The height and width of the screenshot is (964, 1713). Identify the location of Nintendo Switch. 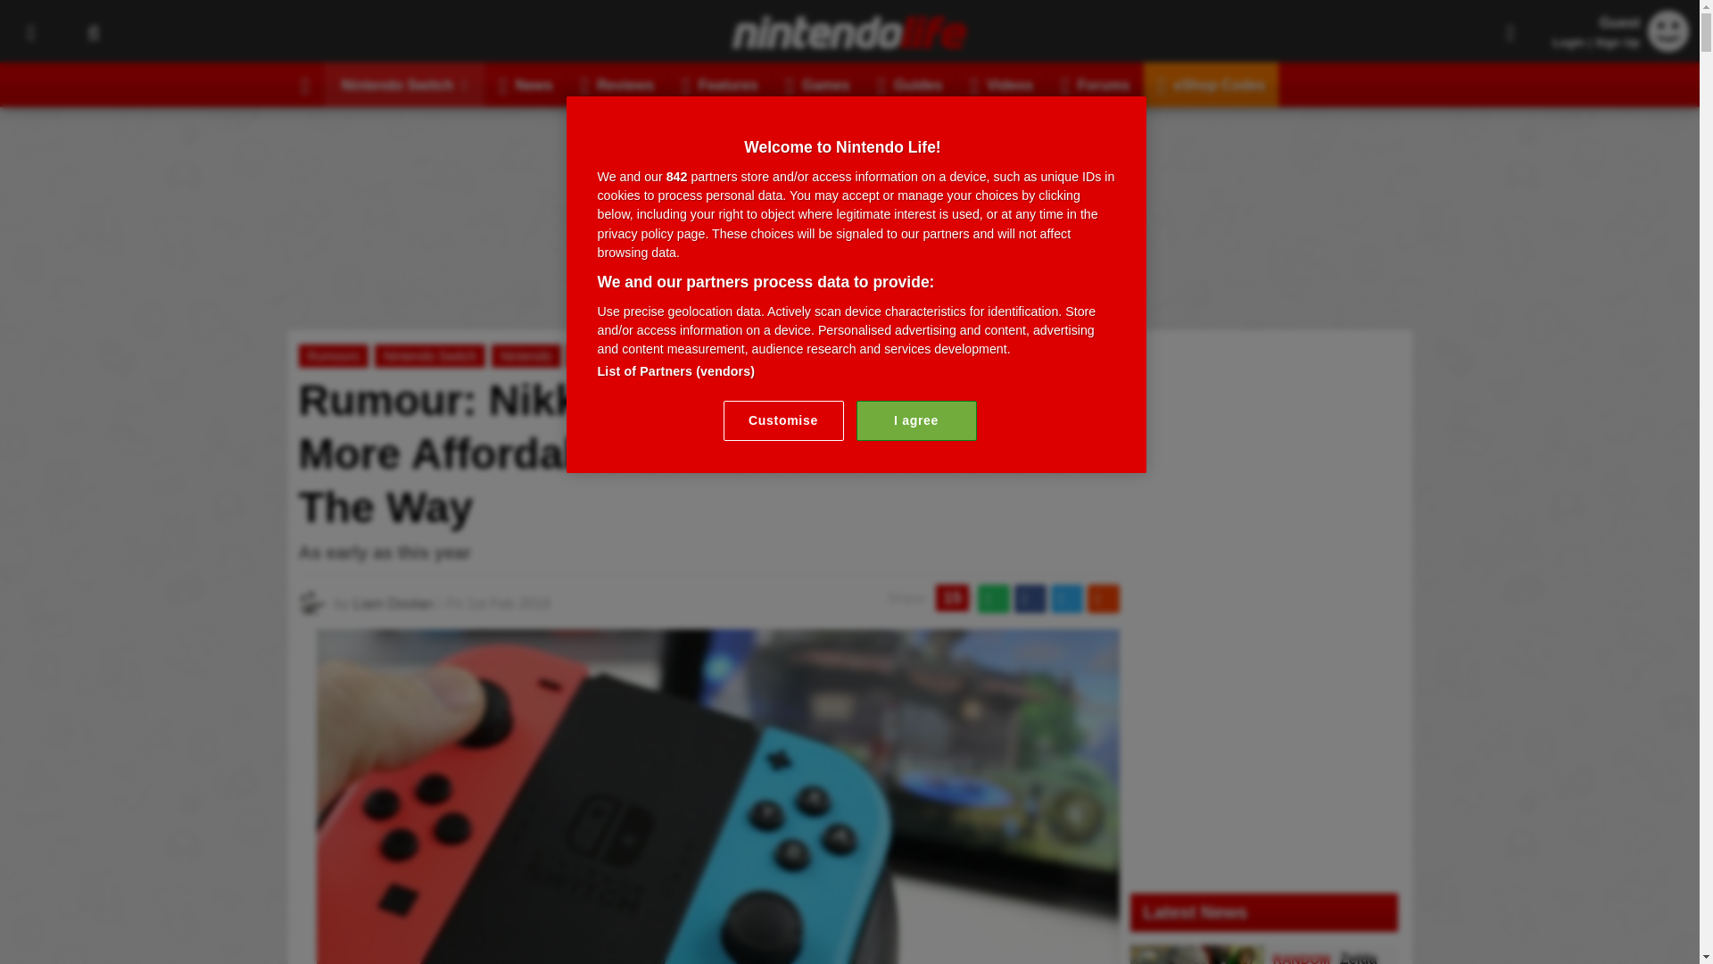
(405, 84).